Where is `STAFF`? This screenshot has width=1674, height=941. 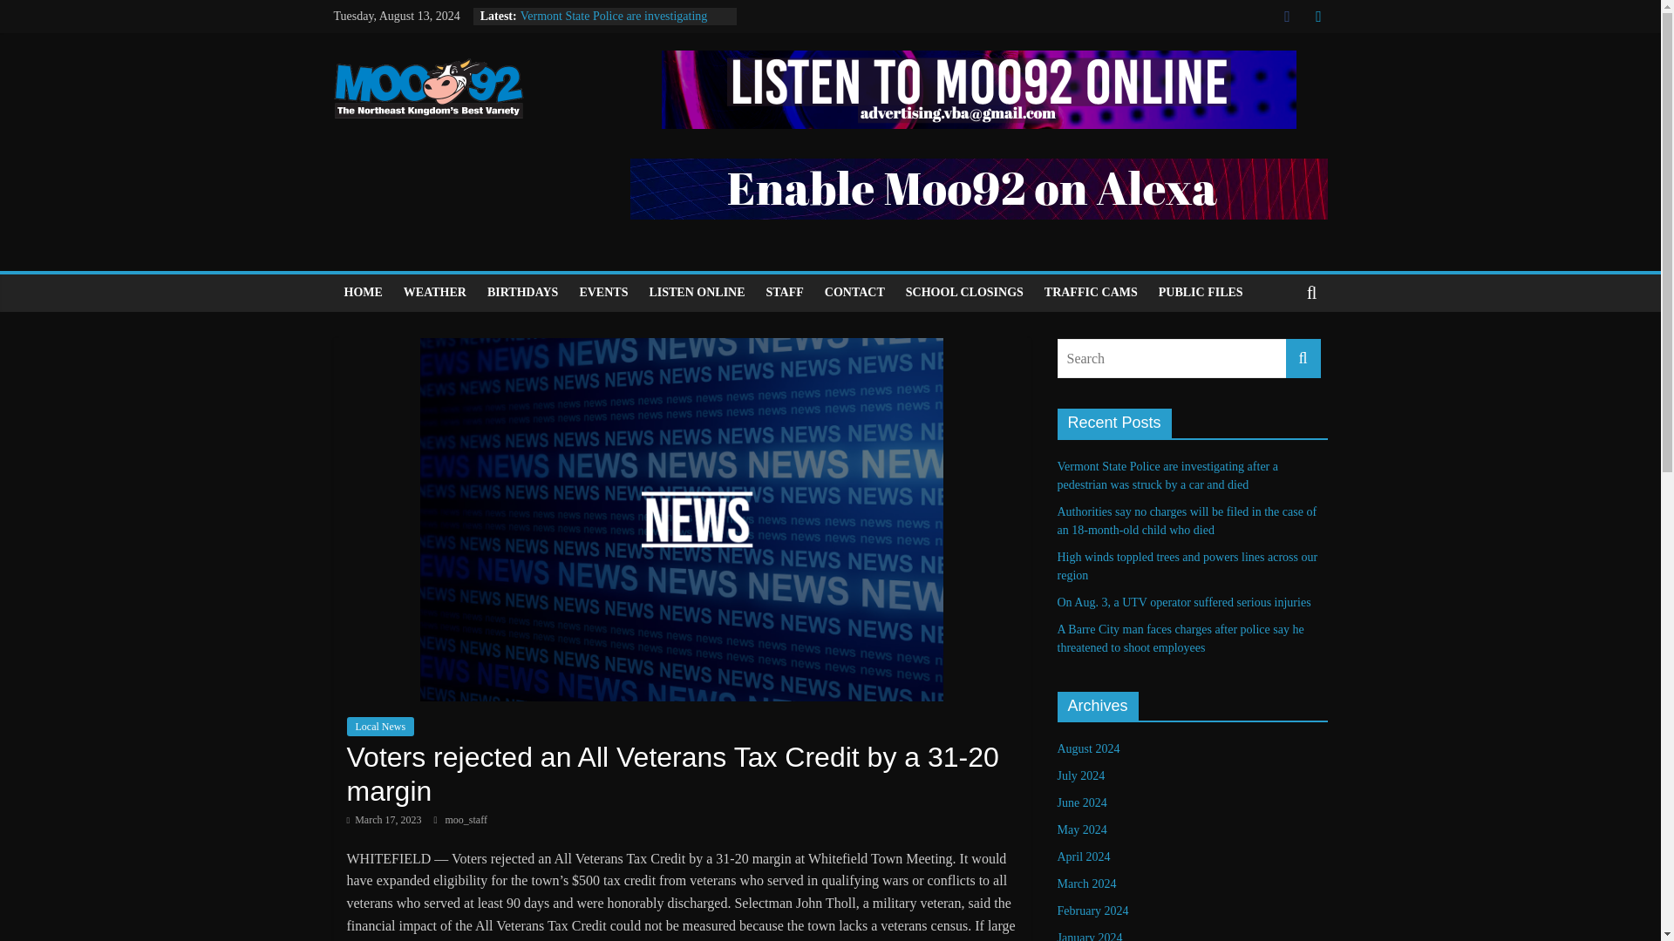
STAFF is located at coordinates (785, 293).